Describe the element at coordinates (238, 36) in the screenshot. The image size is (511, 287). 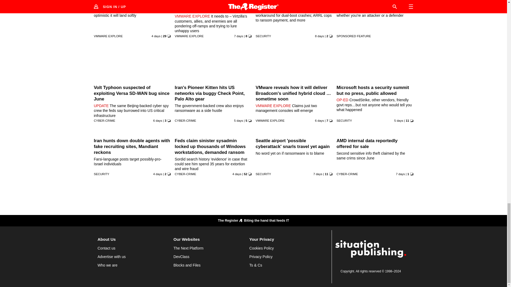
I see `26 Aug 2024 6:3` at that location.